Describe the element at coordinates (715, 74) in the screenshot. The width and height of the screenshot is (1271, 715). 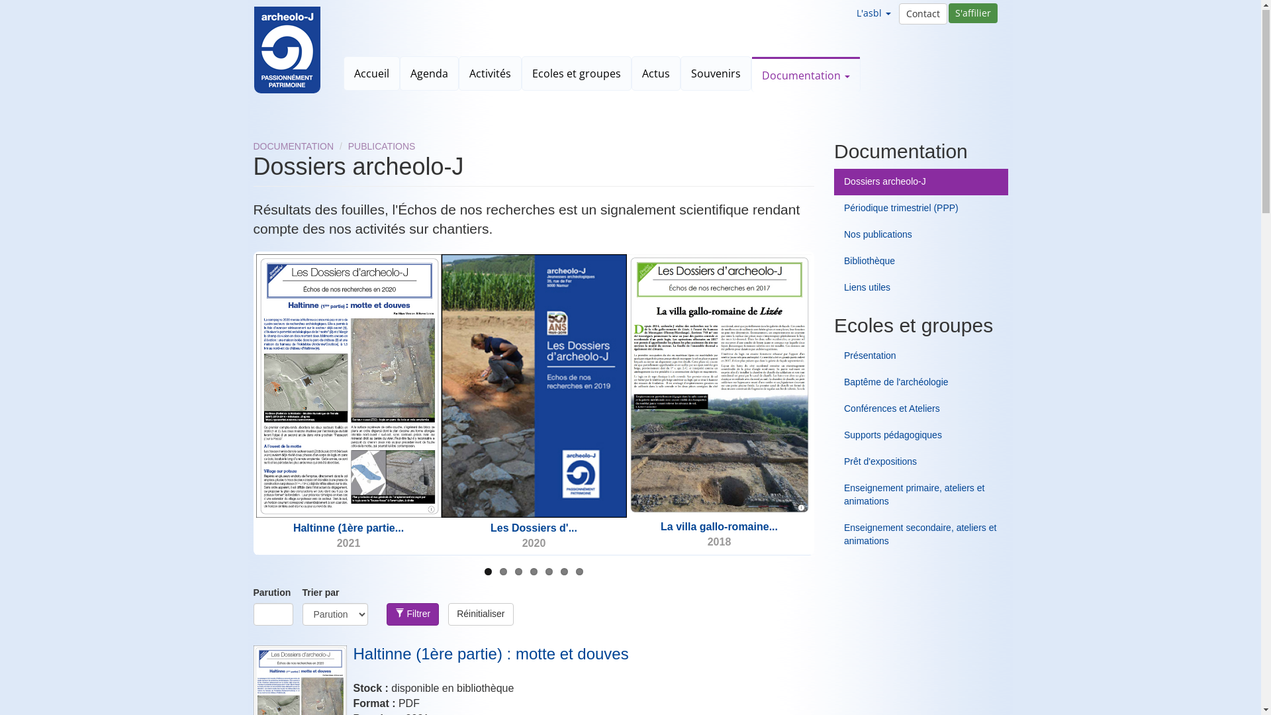
I see `Souvenirs` at that location.